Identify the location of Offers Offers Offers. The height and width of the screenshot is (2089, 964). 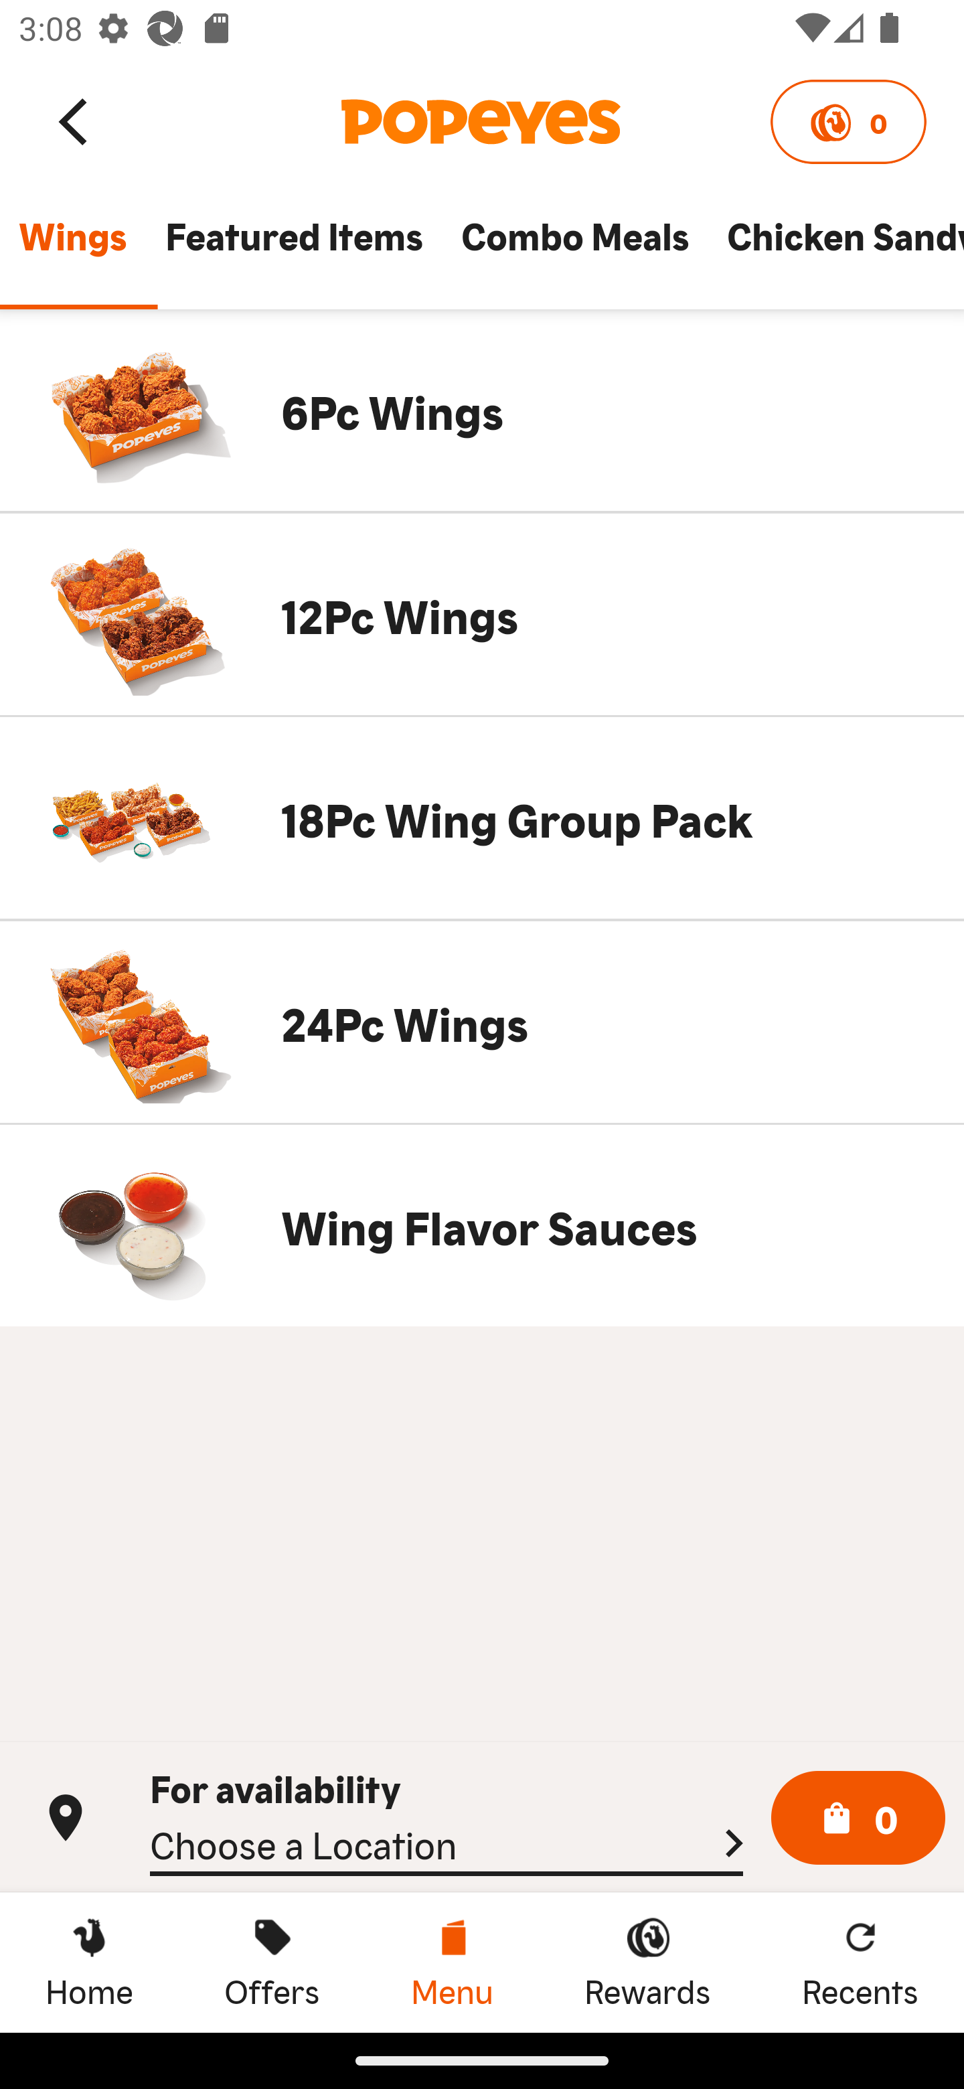
(272, 1962).